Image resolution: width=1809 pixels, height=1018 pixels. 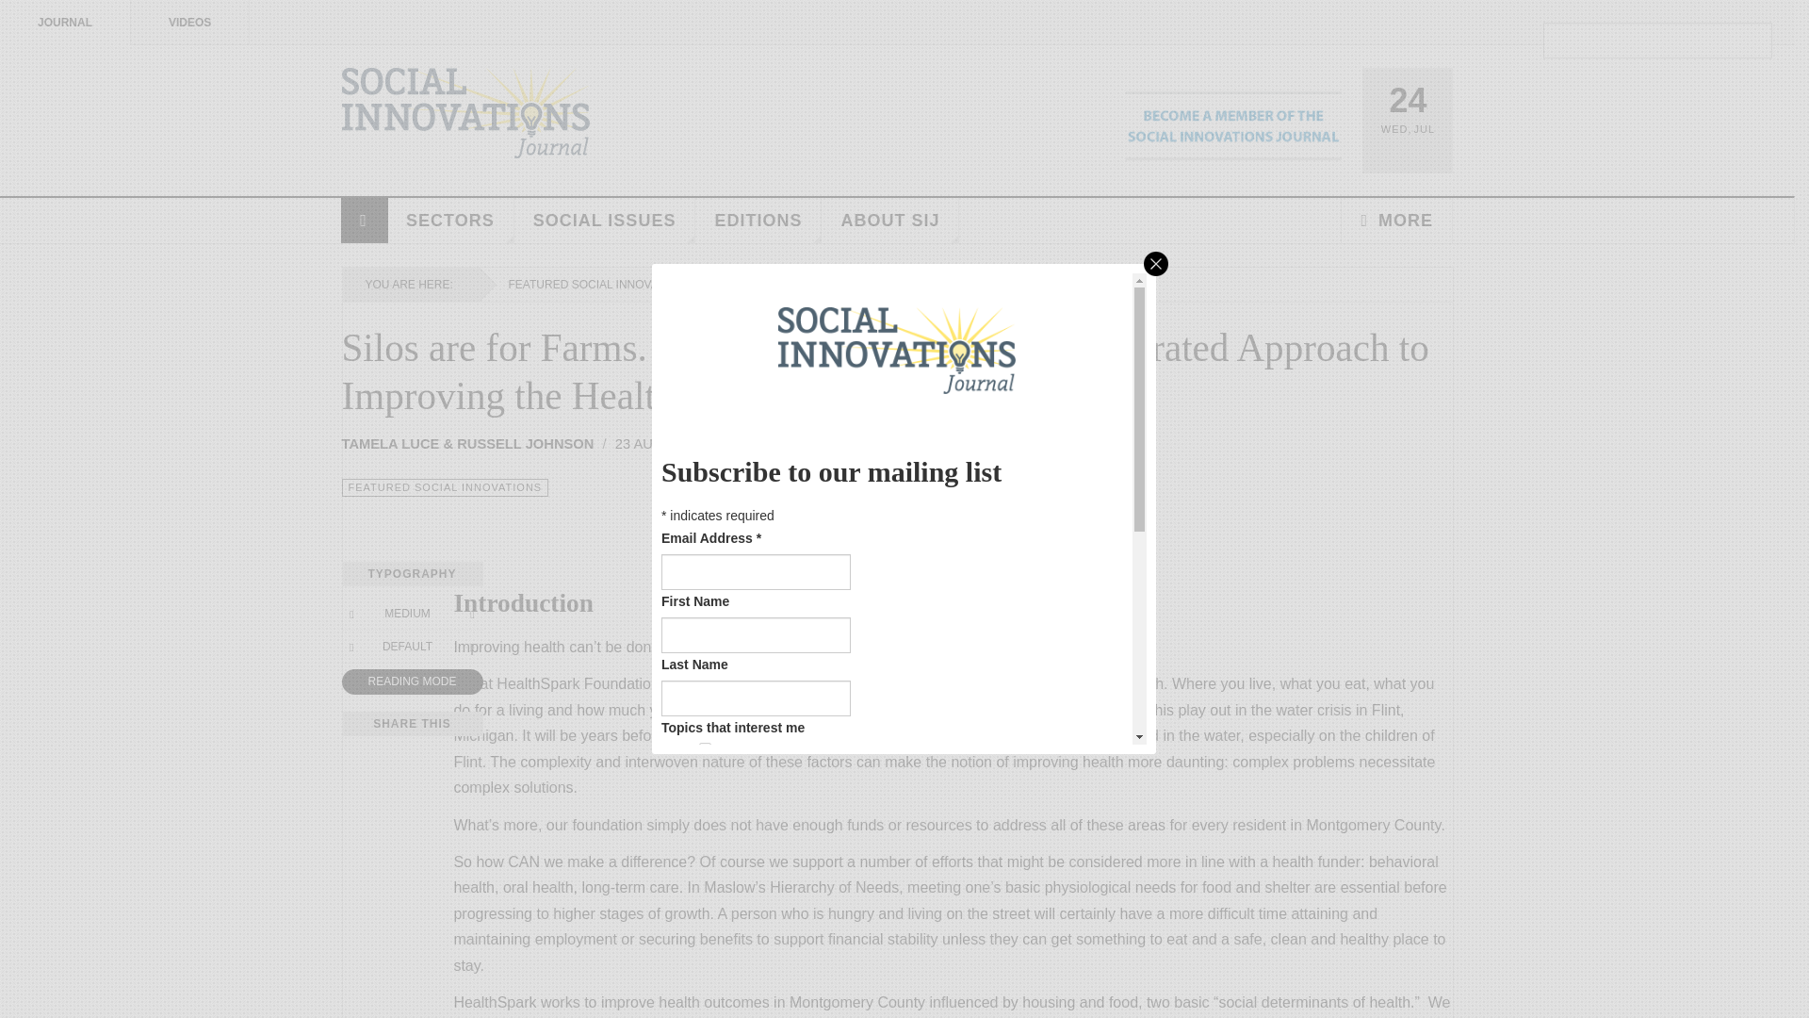 What do you see at coordinates (705, 858) in the screenshot?
I see `16` at bounding box center [705, 858].